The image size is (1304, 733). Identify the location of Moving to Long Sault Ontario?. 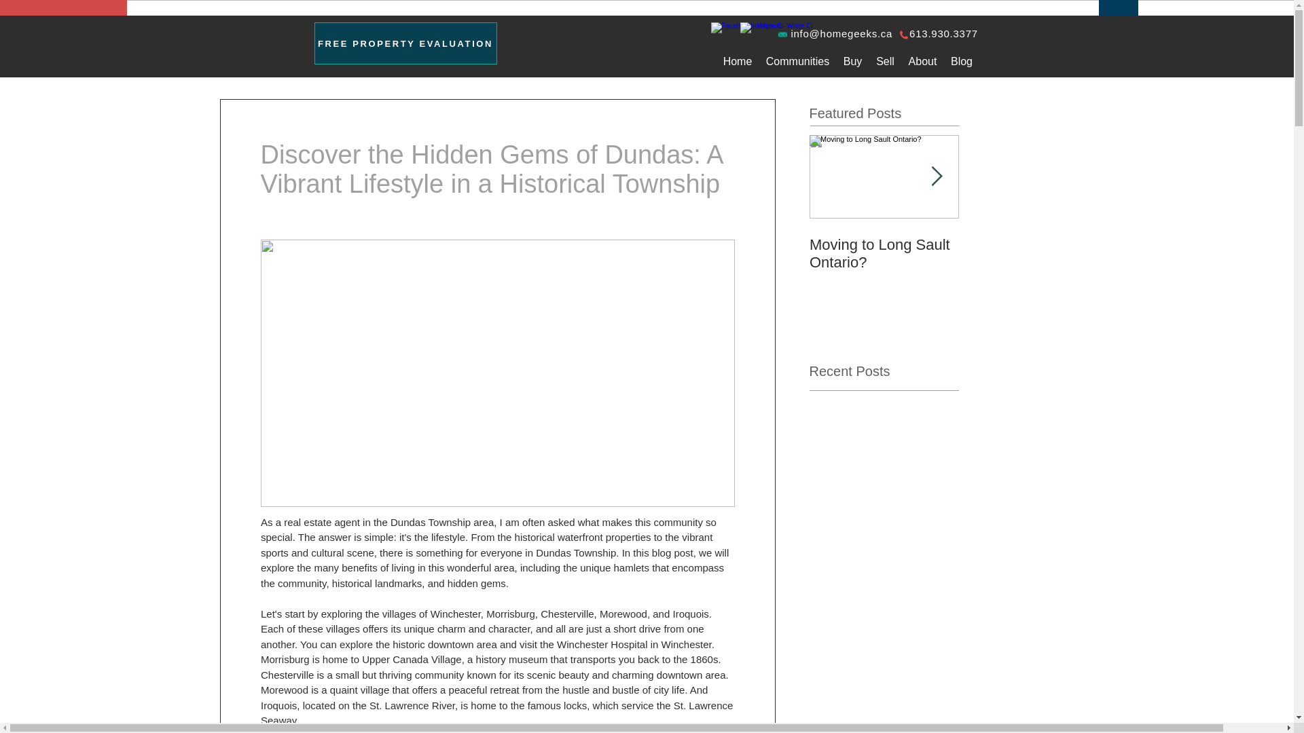
(884, 253).